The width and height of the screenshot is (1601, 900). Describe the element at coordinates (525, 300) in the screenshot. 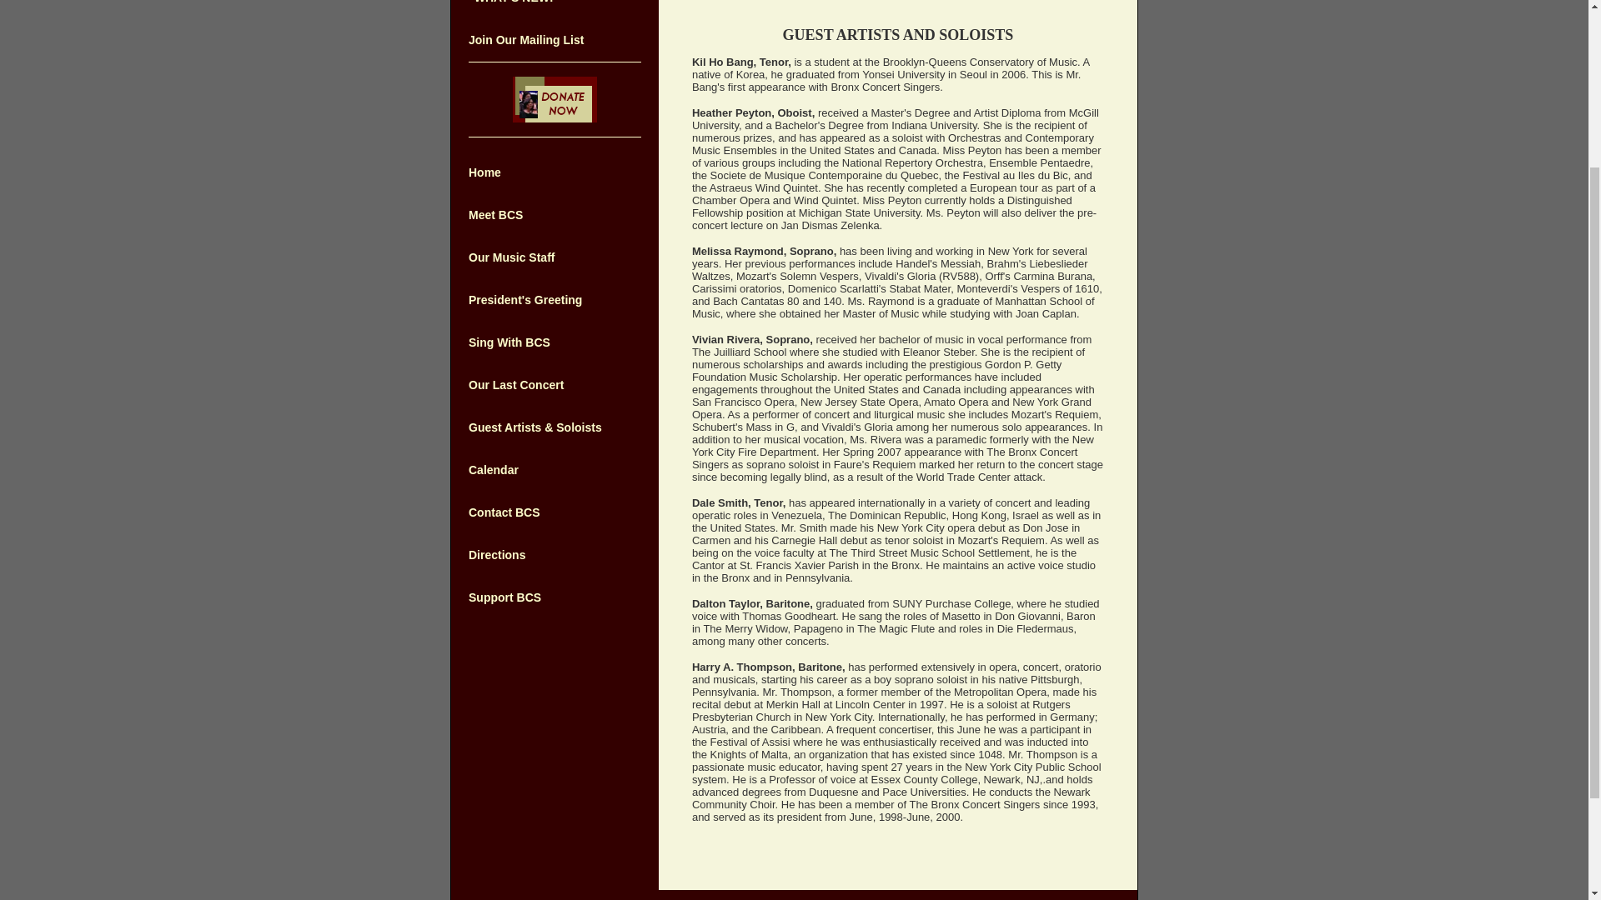

I see `President's Greeting` at that location.